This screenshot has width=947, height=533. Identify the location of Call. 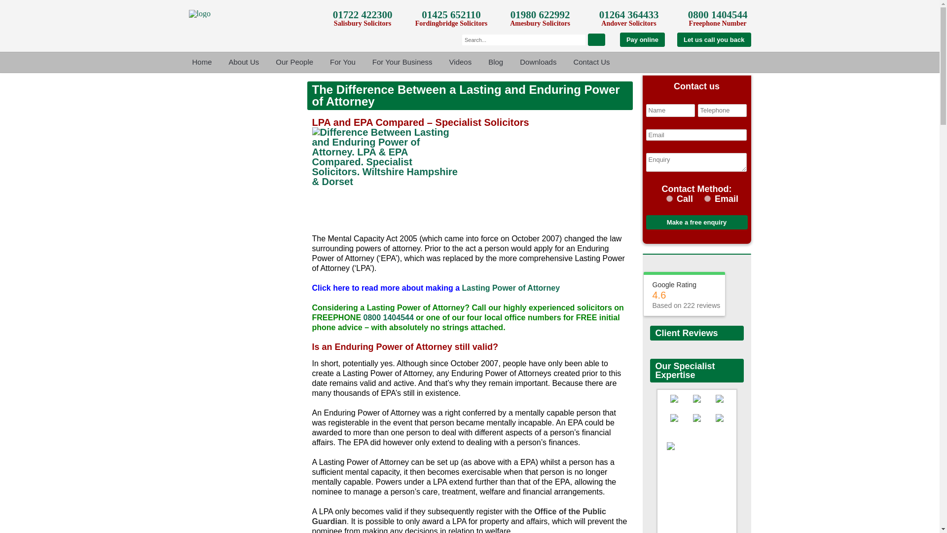
(669, 198).